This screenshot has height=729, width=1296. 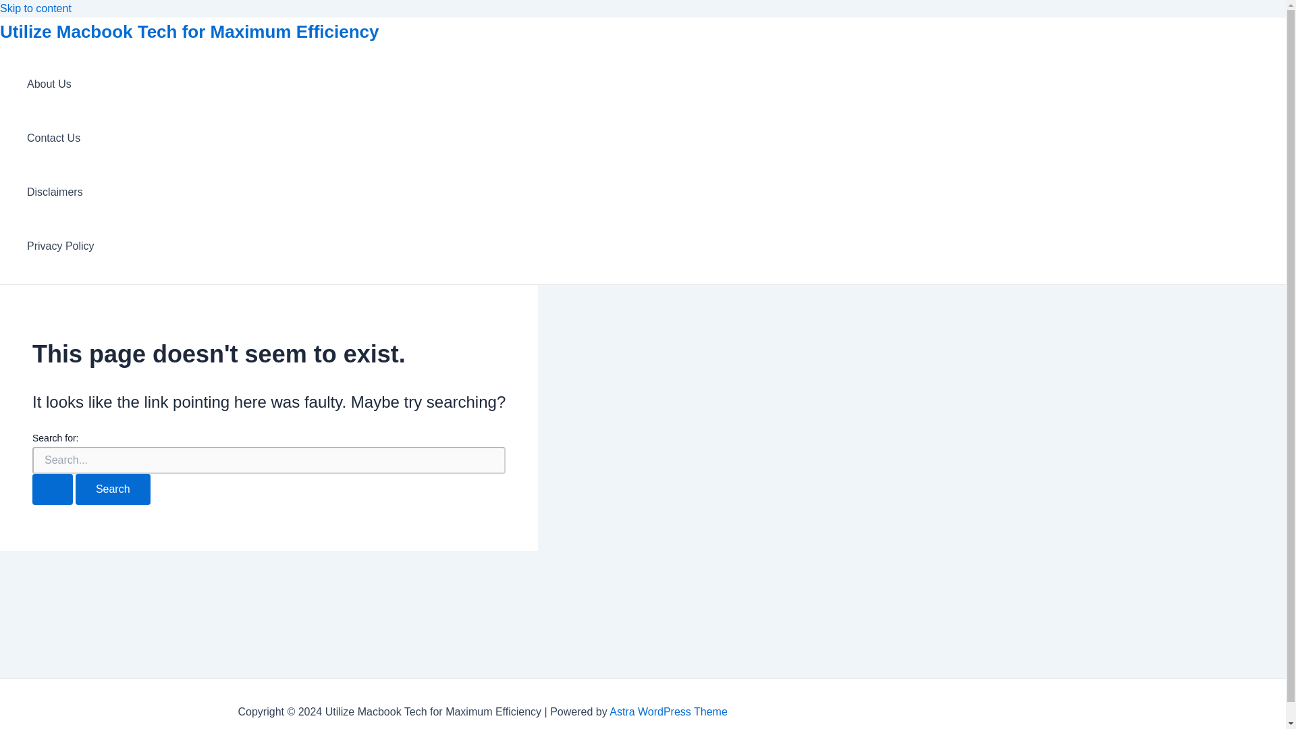 What do you see at coordinates (61, 138) in the screenshot?
I see `Contact Us` at bounding box center [61, 138].